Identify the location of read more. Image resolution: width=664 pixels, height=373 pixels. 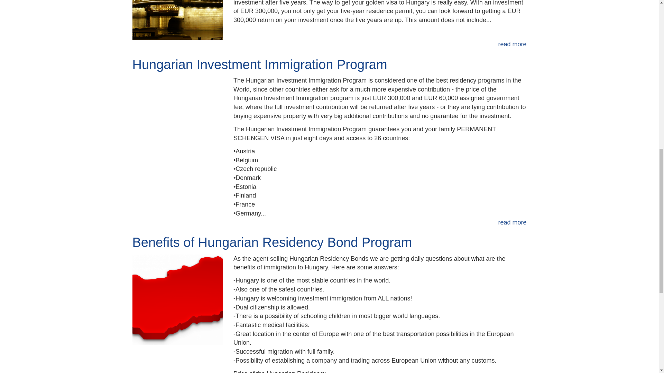
(512, 222).